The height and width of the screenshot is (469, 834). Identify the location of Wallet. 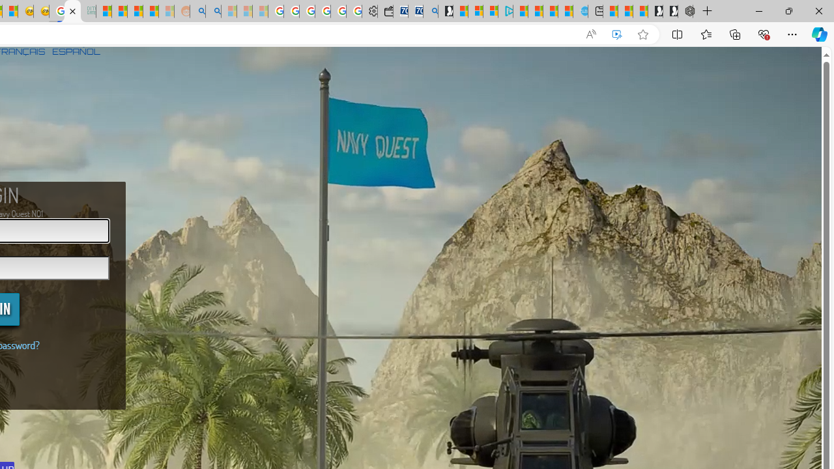
(384, 12).